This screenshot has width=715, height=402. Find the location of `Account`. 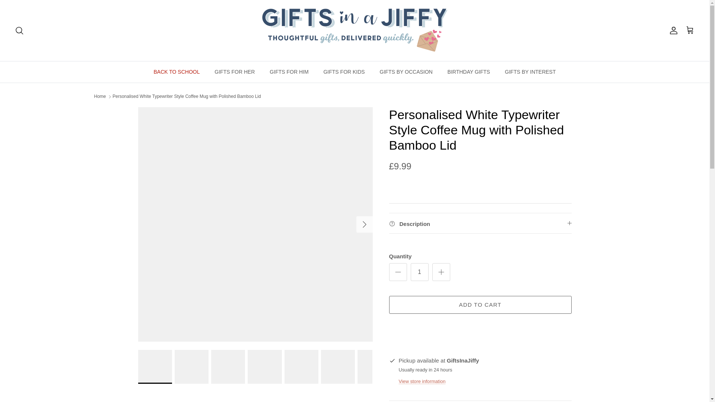

Account is located at coordinates (672, 31).